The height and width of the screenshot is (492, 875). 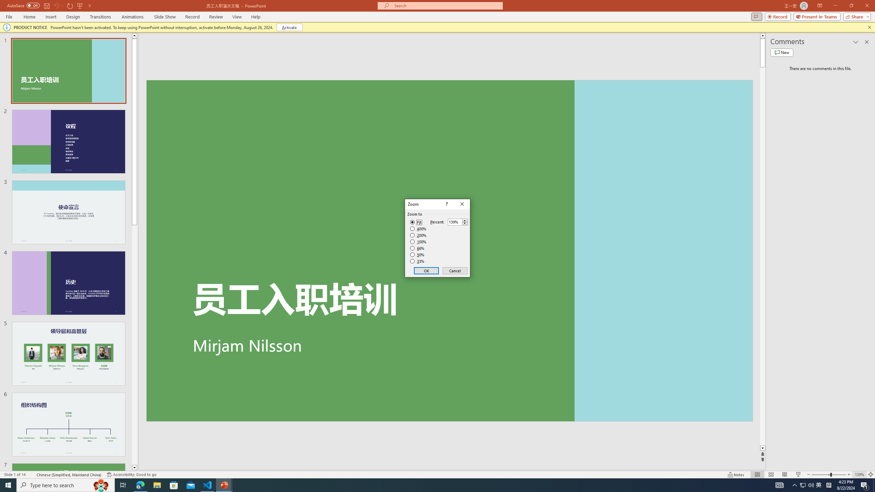 What do you see at coordinates (51, 17) in the screenshot?
I see `Insert` at bounding box center [51, 17].